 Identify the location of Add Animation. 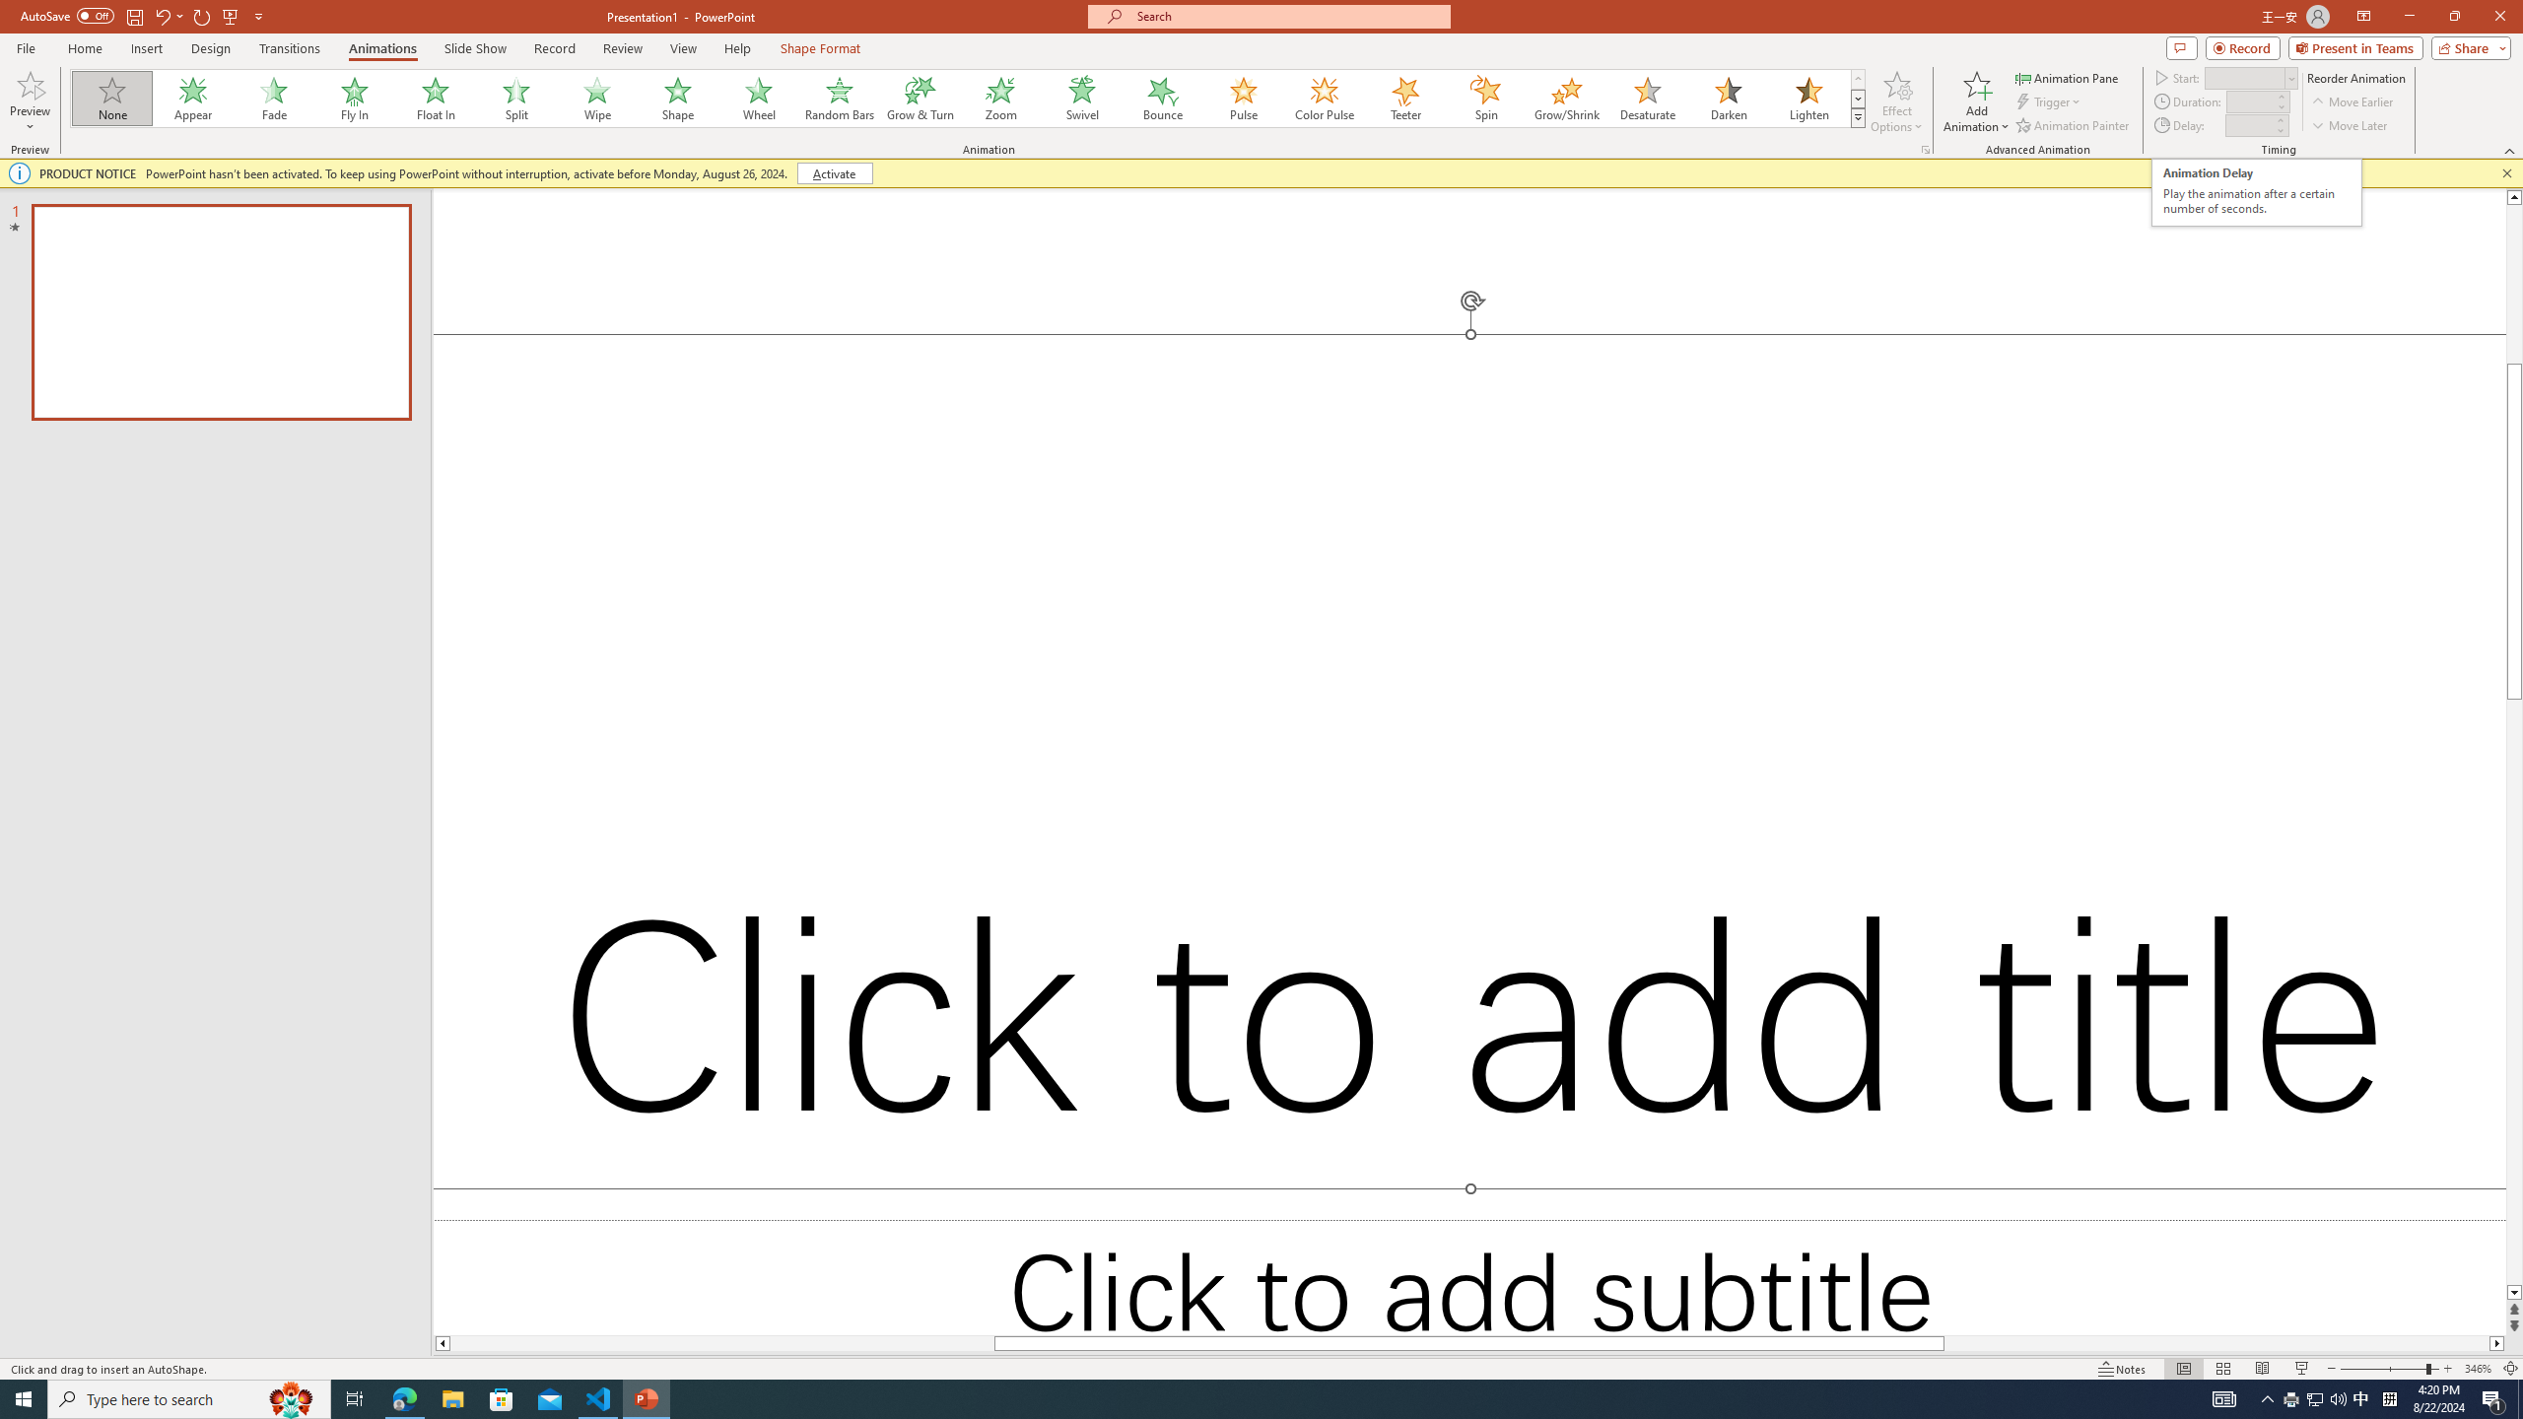
(1977, 101).